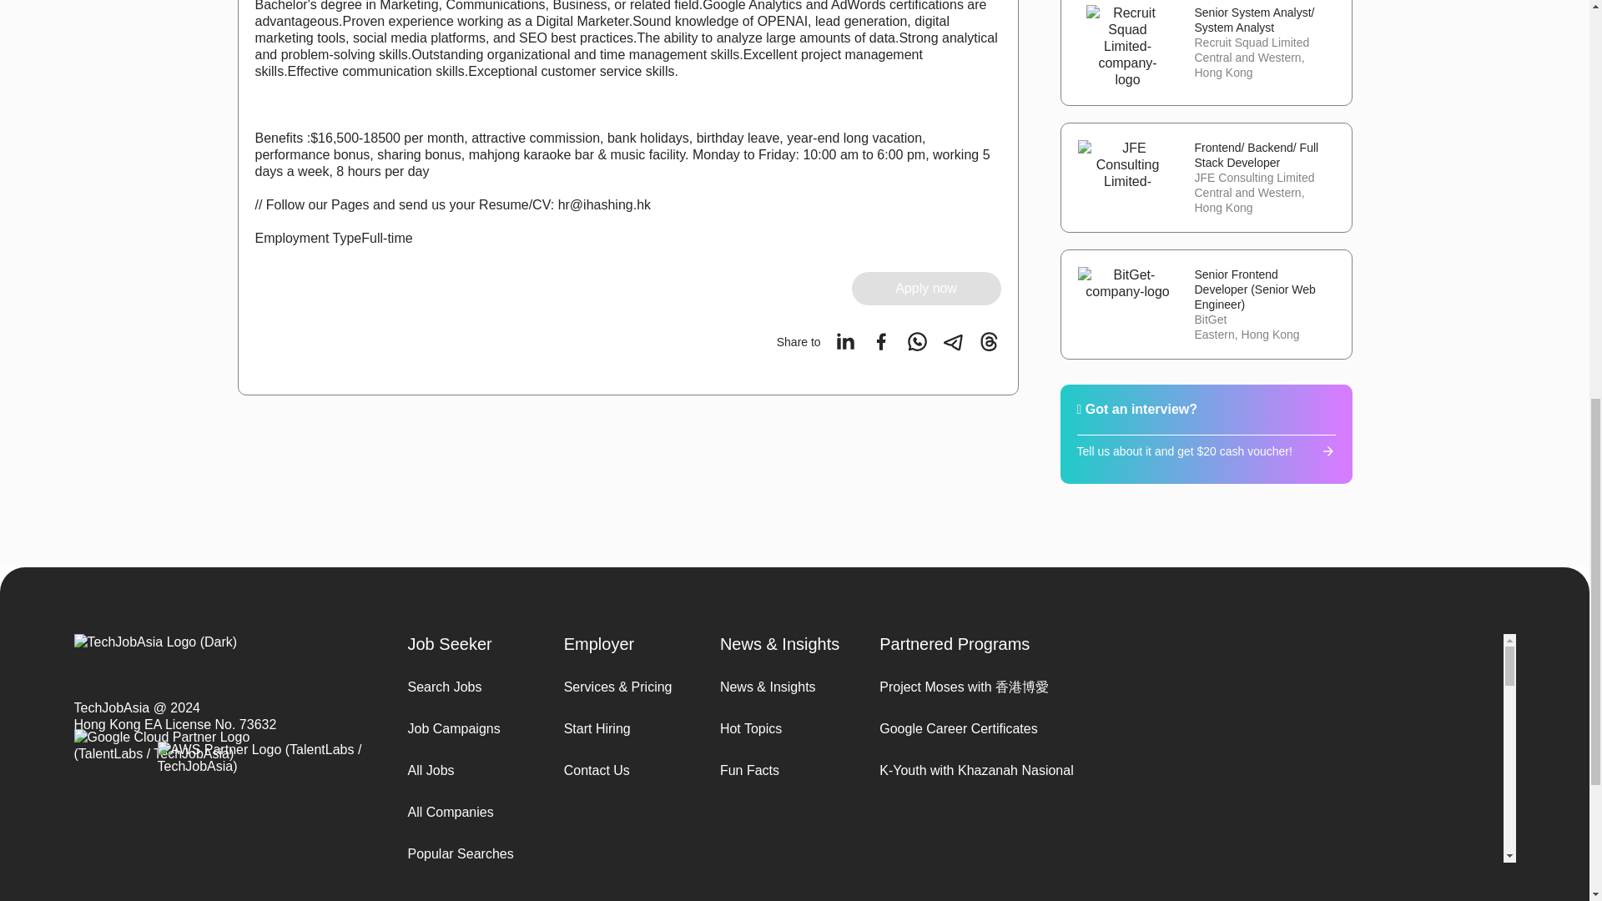 The width and height of the screenshot is (1602, 901). I want to click on Start Hiring, so click(621, 729).